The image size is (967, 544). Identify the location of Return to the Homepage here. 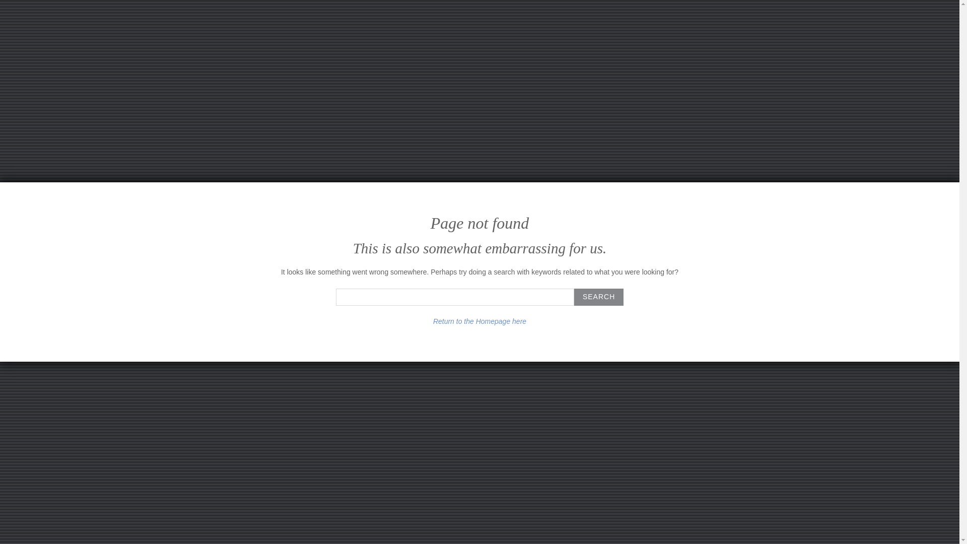
(479, 321).